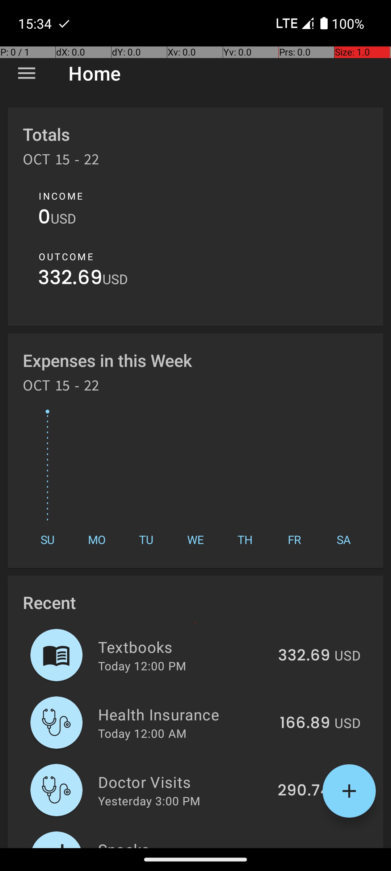 This screenshot has width=391, height=871. I want to click on 321.55, so click(306, 847).